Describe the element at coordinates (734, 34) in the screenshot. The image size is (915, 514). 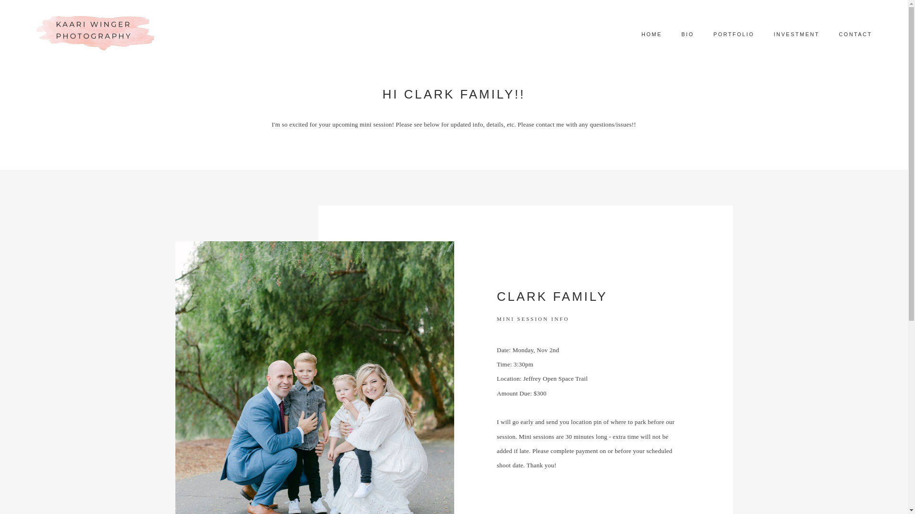
I see `PORTFOLIO` at that location.